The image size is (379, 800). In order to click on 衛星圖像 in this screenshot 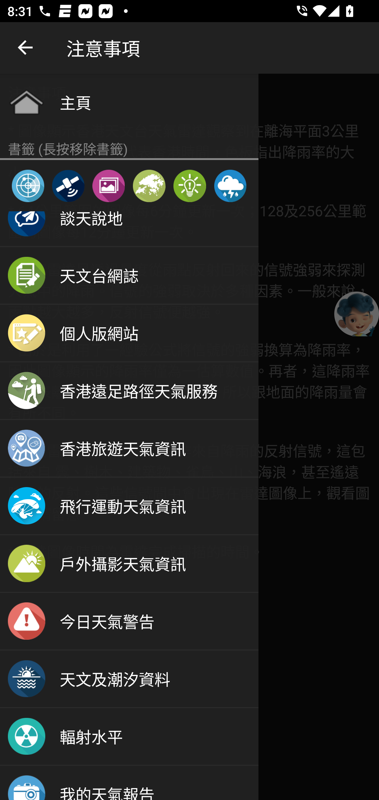, I will do `click(68, 186)`.